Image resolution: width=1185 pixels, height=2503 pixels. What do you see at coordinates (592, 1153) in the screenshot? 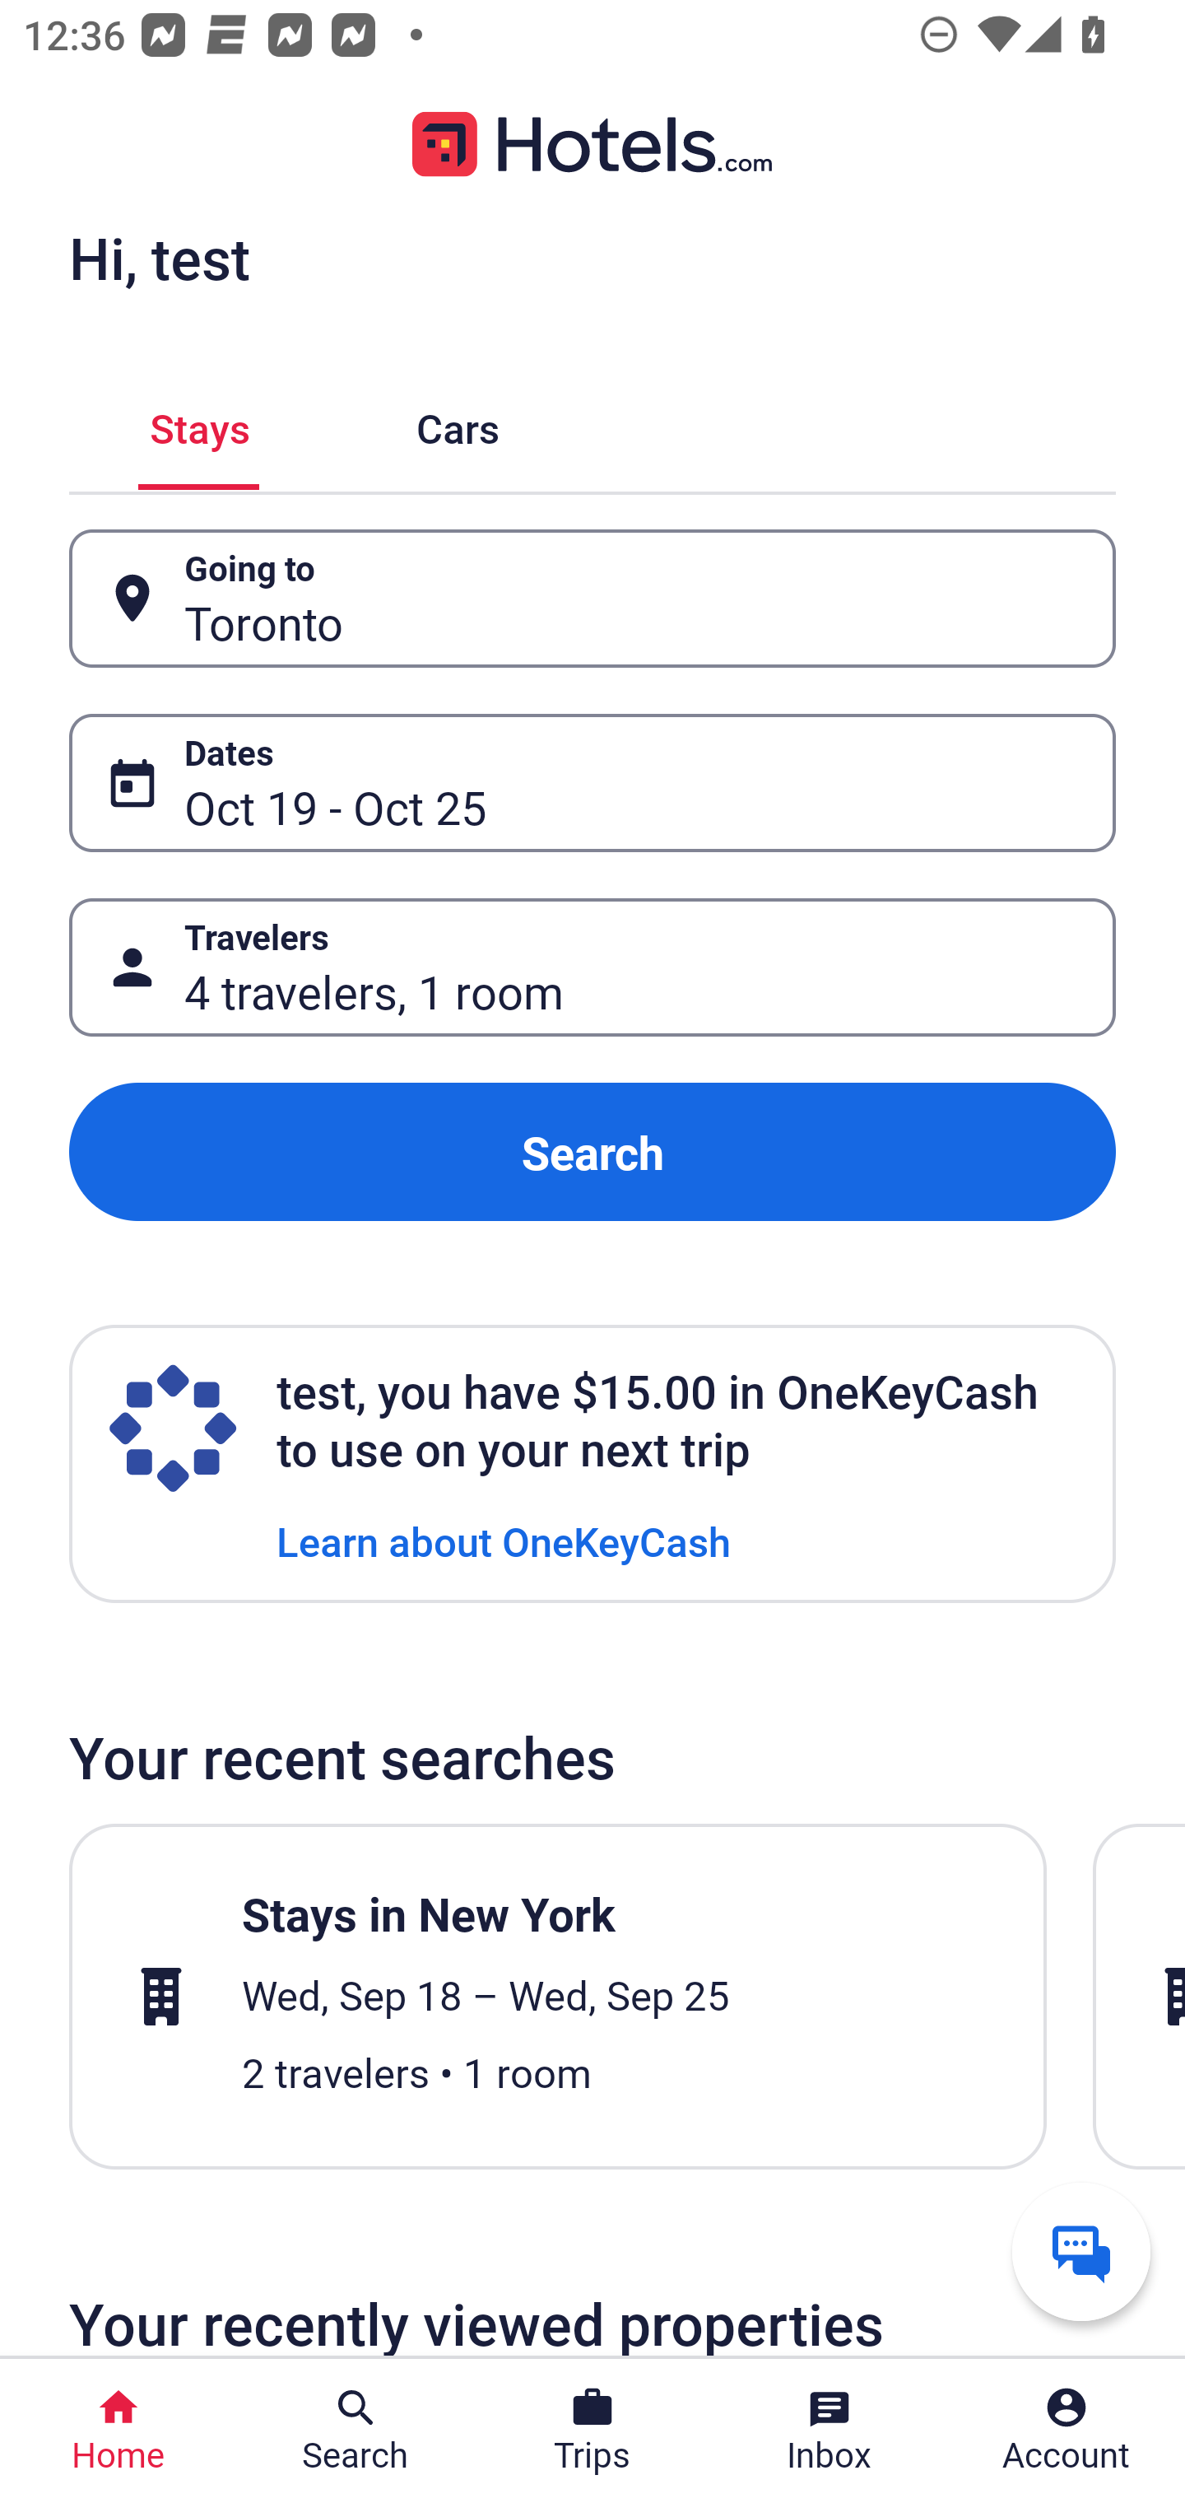
I see `Search` at bounding box center [592, 1153].